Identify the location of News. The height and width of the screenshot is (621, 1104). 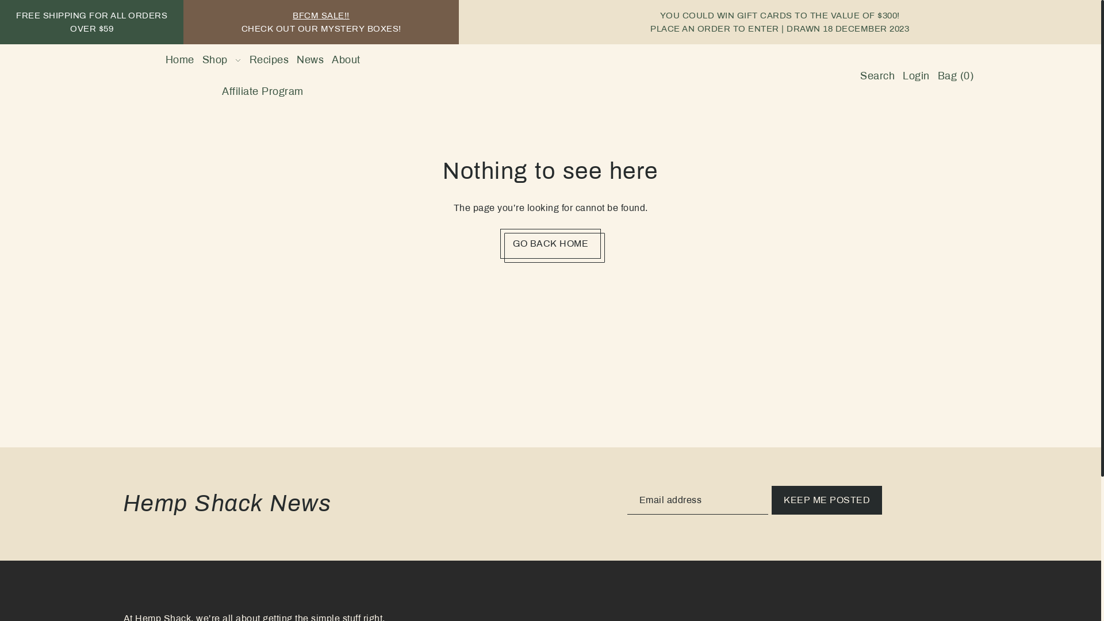
(310, 60).